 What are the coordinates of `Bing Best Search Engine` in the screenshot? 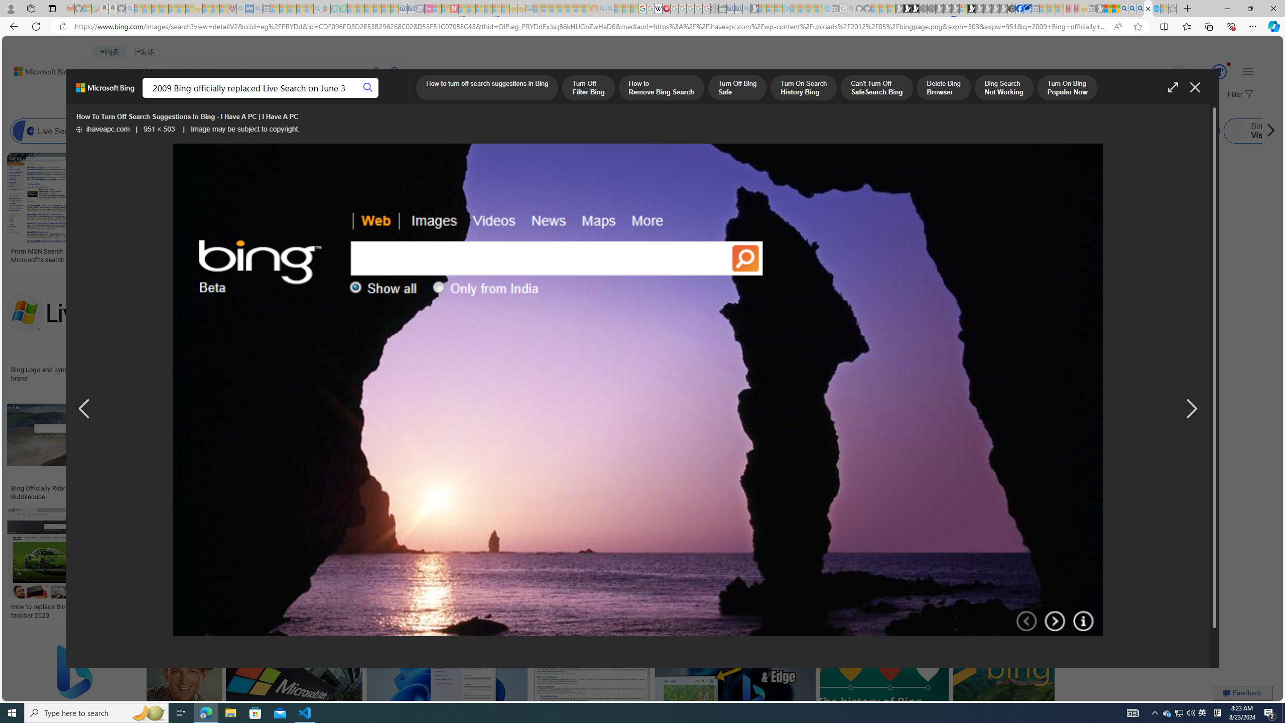 It's located at (603, 131).